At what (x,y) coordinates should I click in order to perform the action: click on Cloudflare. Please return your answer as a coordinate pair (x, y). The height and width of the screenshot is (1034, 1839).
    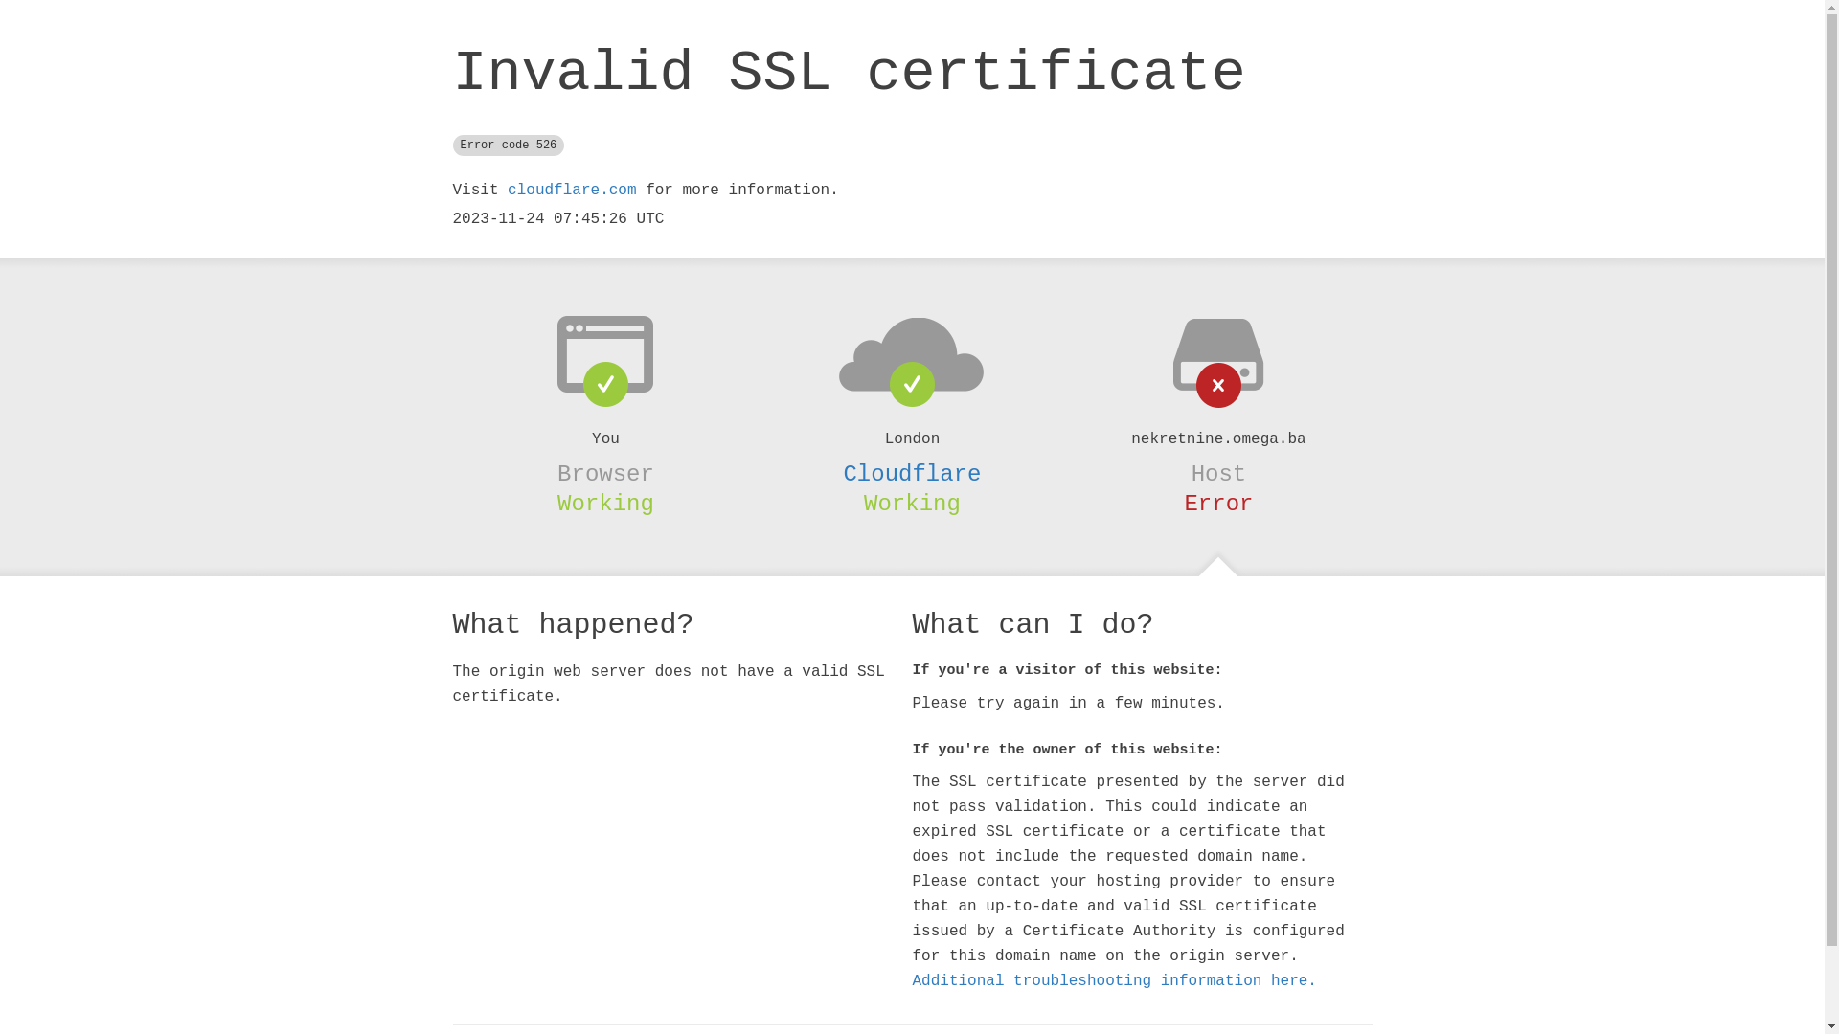
    Looking at the image, I should click on (912, 474).